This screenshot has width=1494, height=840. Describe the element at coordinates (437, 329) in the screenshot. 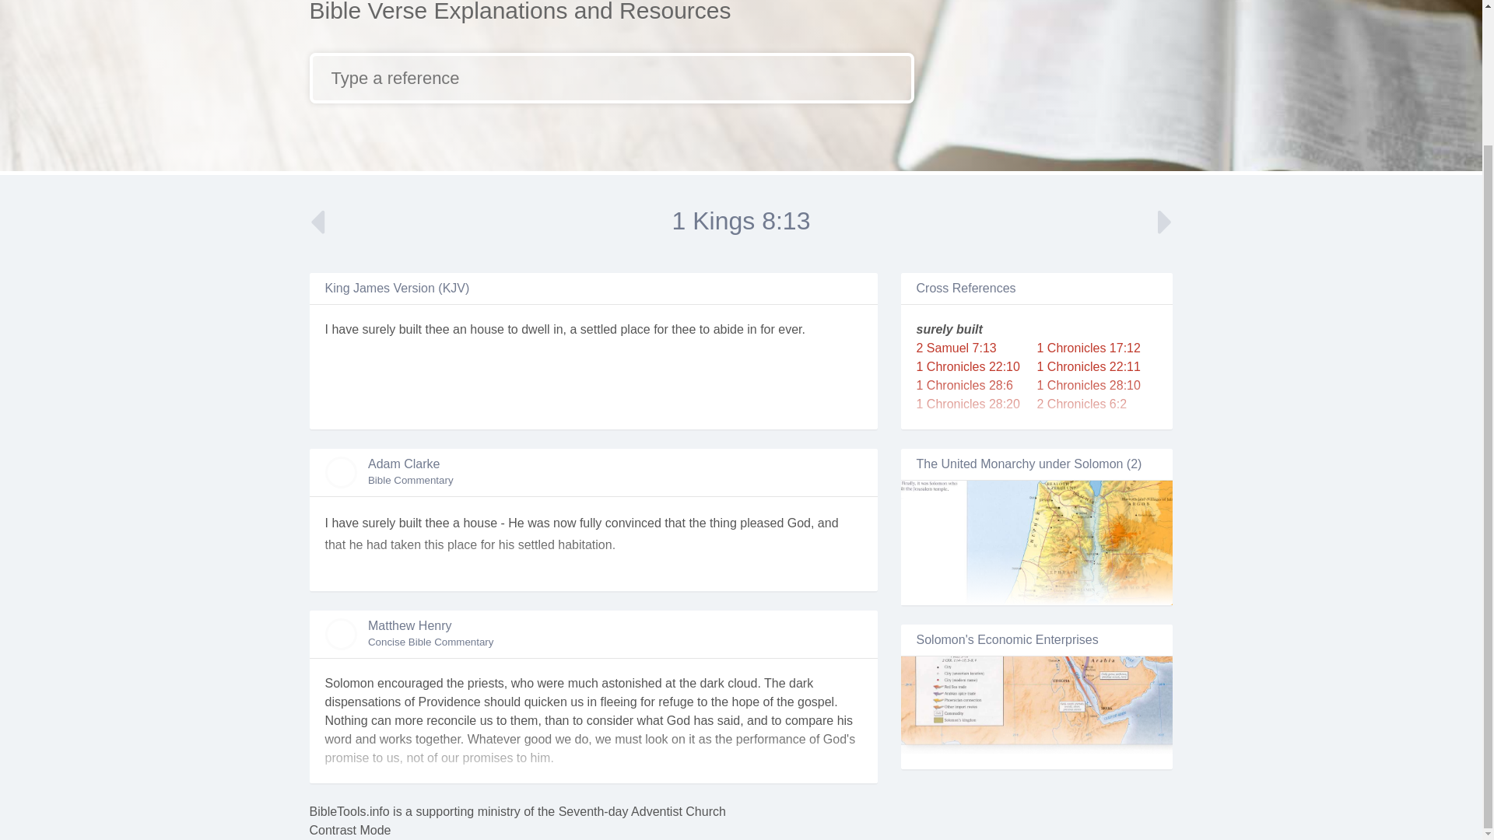

I see `thee` at that location.